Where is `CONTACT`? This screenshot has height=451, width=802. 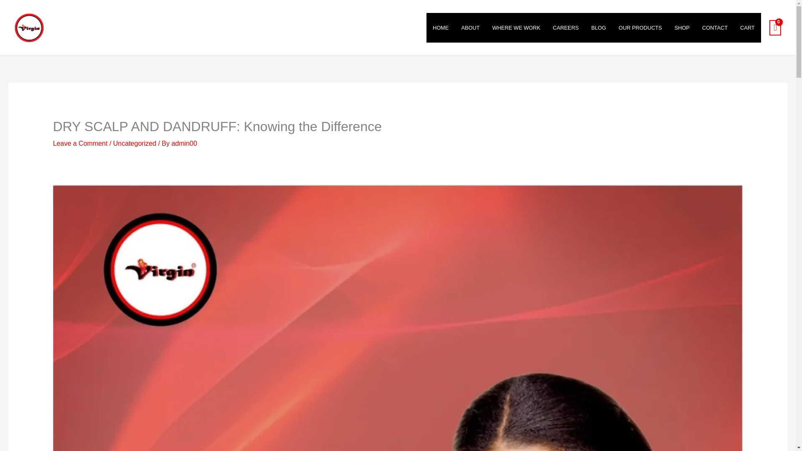 CONTACT is located at coordinates (715, 28).